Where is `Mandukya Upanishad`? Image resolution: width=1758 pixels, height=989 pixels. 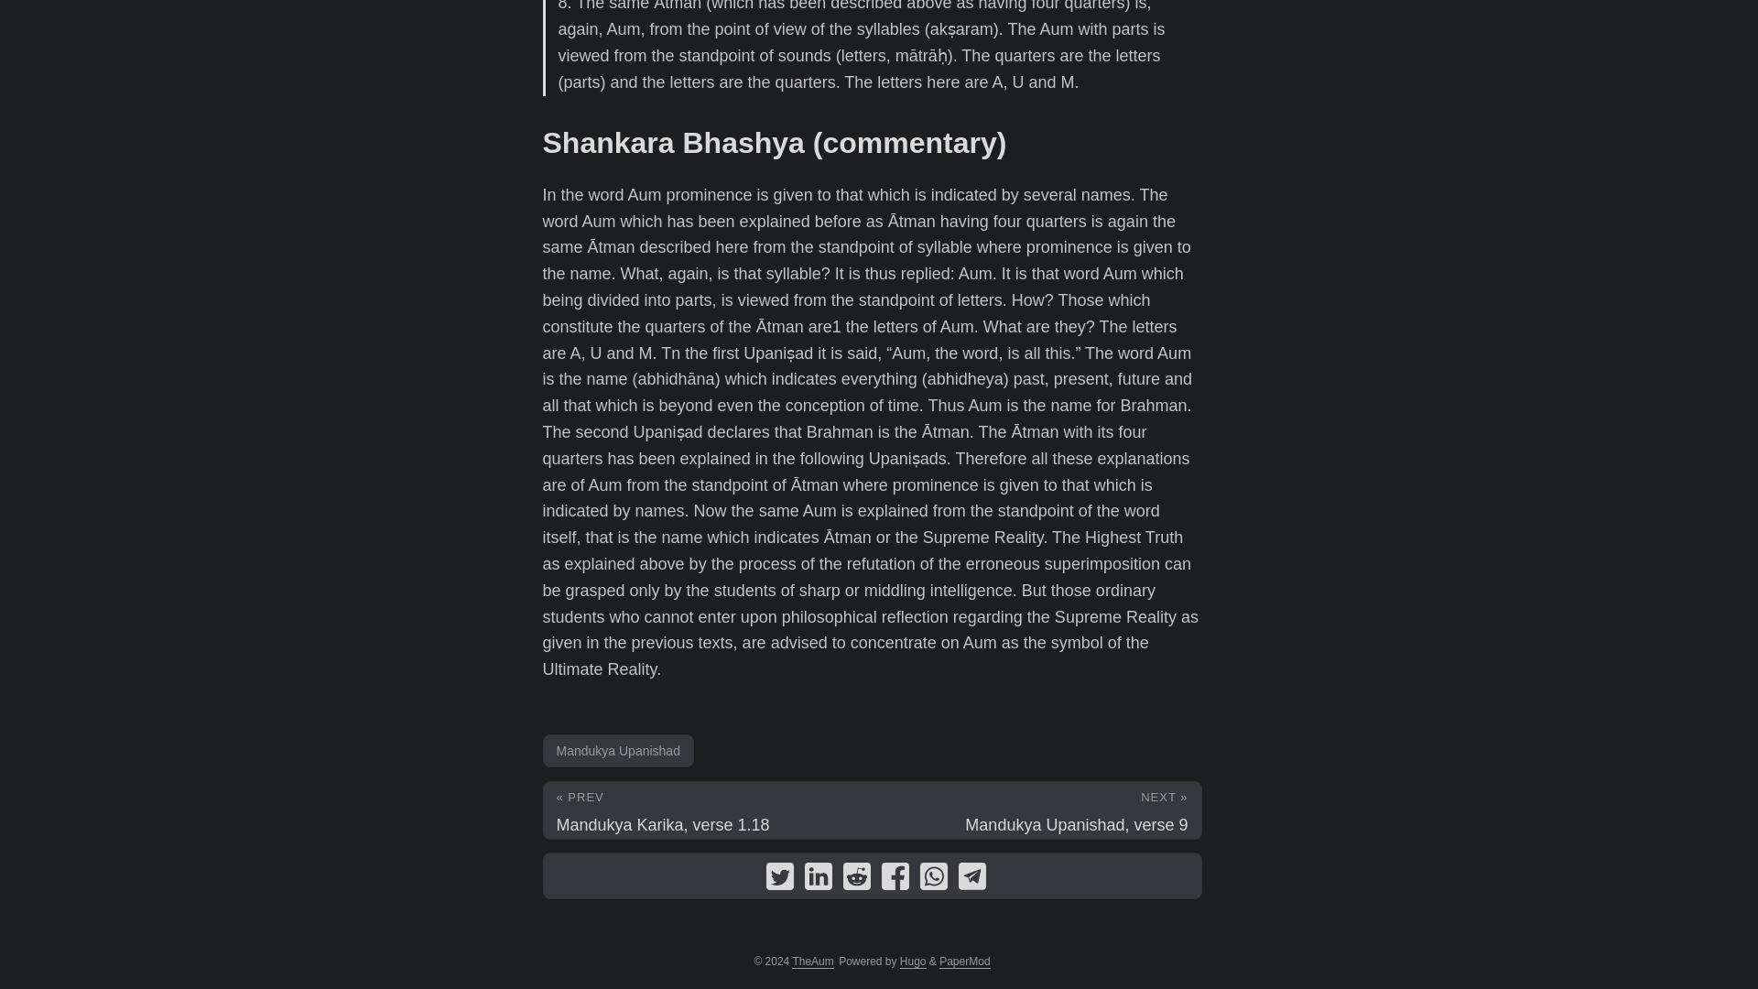 Mandukya Upanishad is located at coordinates (617, 751).